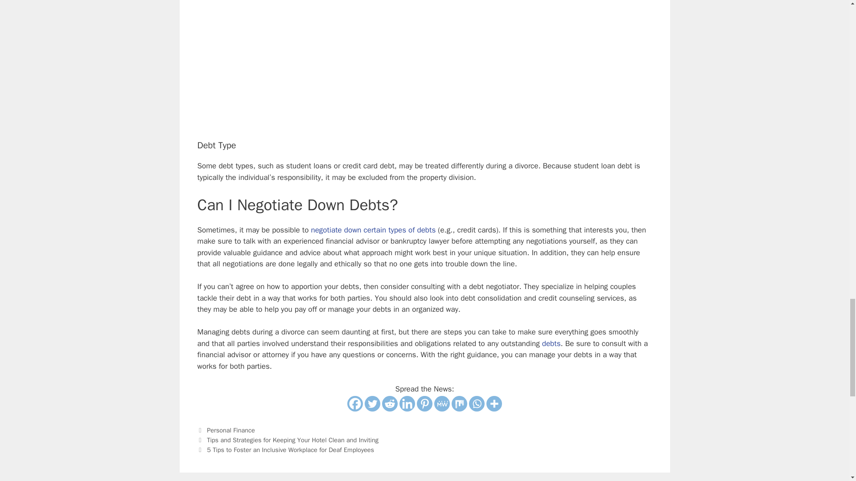 This screenshot has width=856, height=481. Describe the element at coordinates (355, 404) in the screenshot. I see `Facebook` at that location.